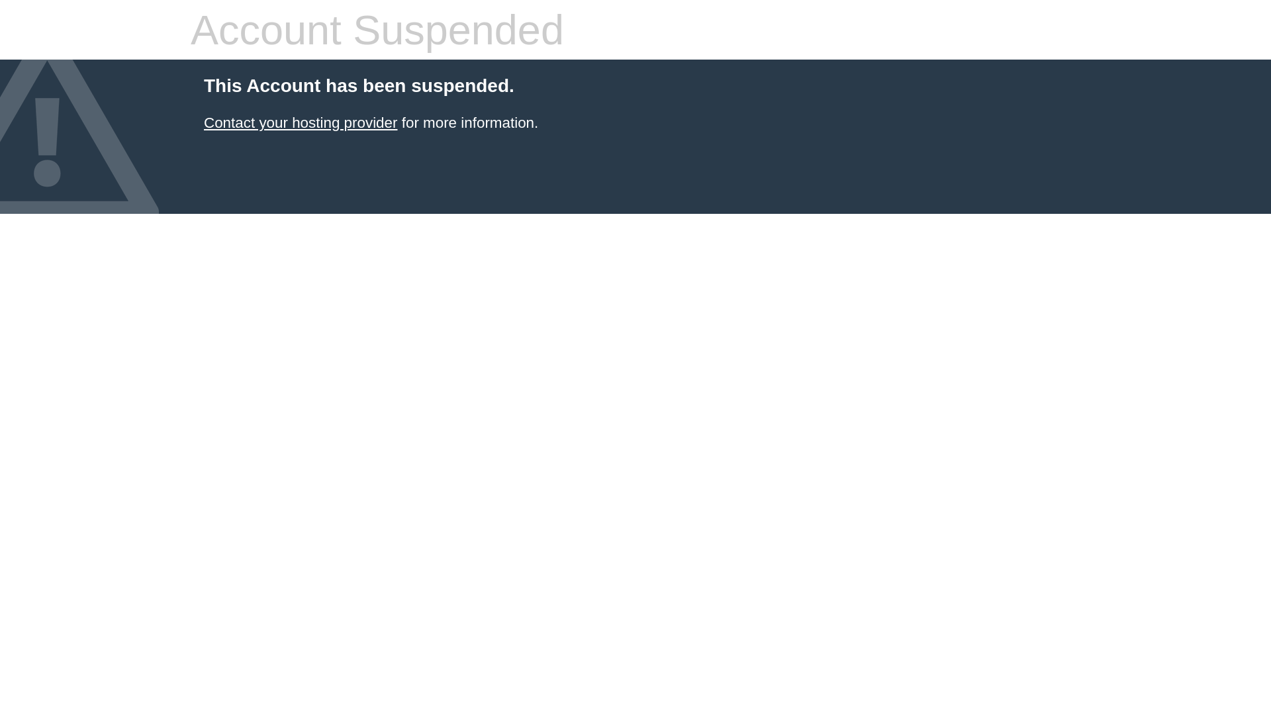 The image size is (1271, 715). I want to click on Contact your hosting provider, so click(301, 123).